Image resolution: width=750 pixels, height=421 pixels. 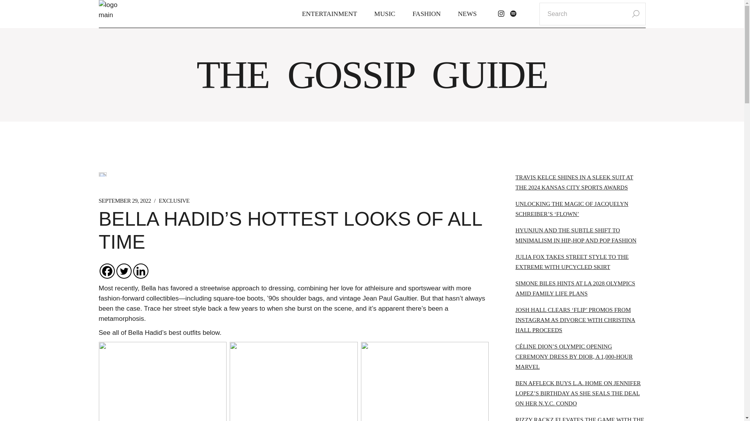 What do you see at coordinates (140, 271) in the screenshot?
I see `Linkedin` at bounding box center [140, 271].